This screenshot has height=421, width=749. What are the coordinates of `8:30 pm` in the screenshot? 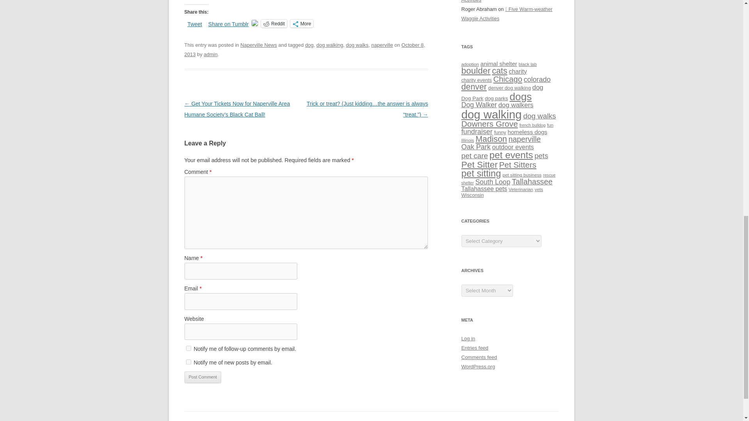 It's located at (304, 50).